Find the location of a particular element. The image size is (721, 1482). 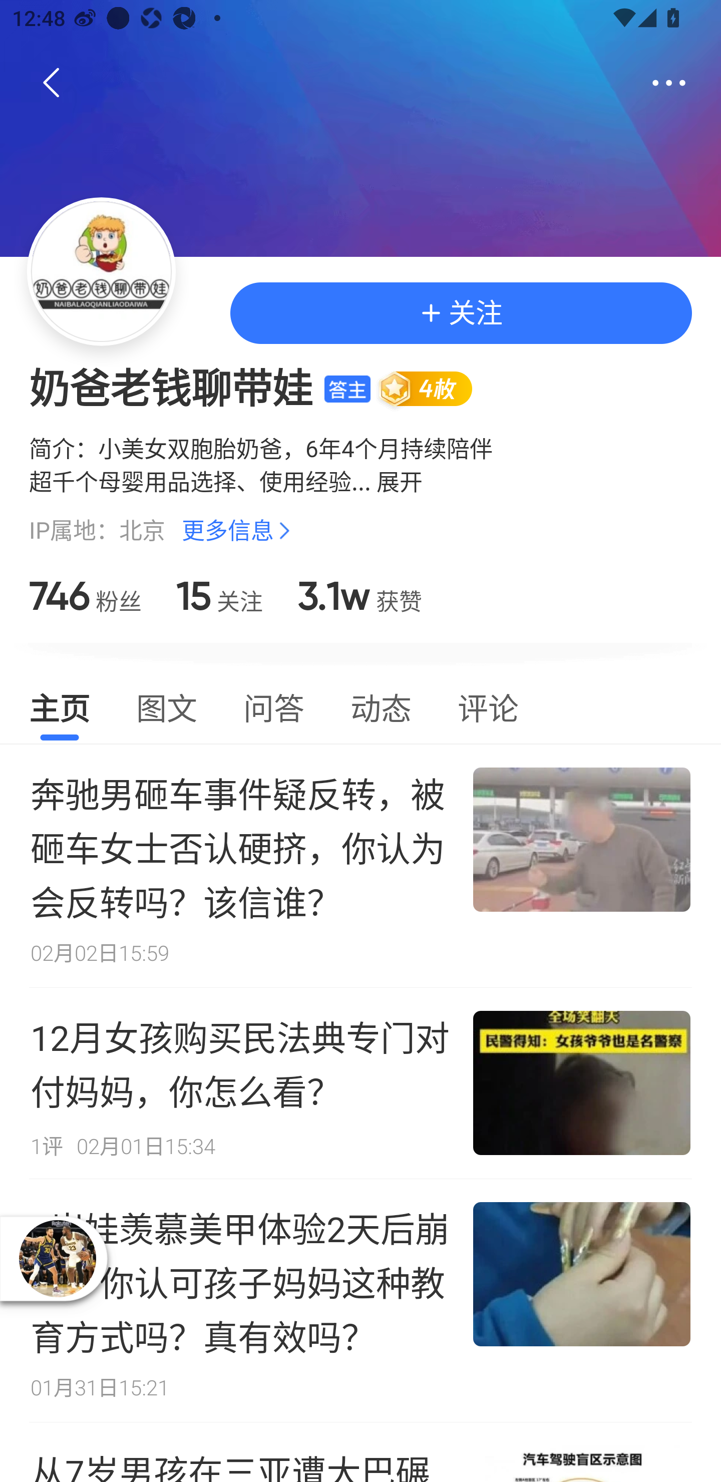

3.1w 获赞 is located at coordinates (359, 596).